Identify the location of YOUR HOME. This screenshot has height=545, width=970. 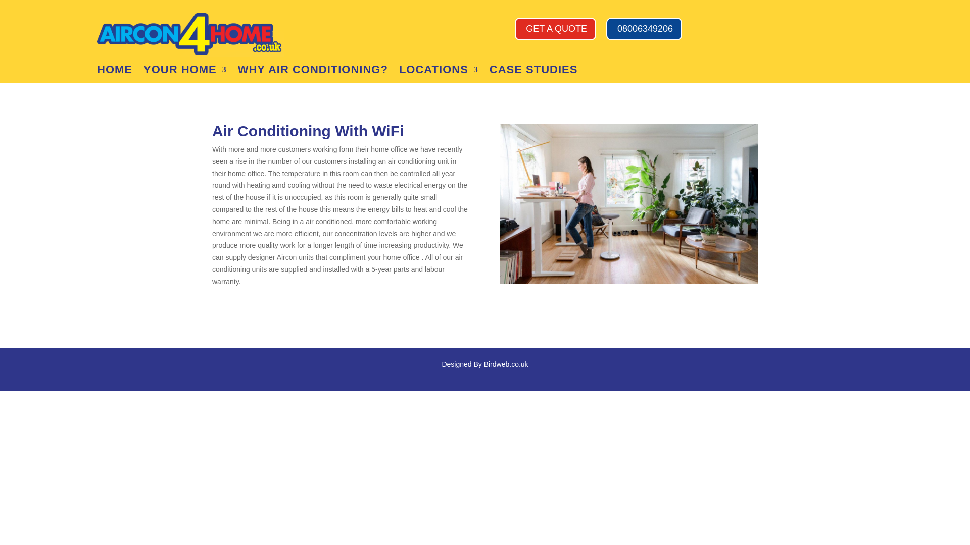
(185, 72).